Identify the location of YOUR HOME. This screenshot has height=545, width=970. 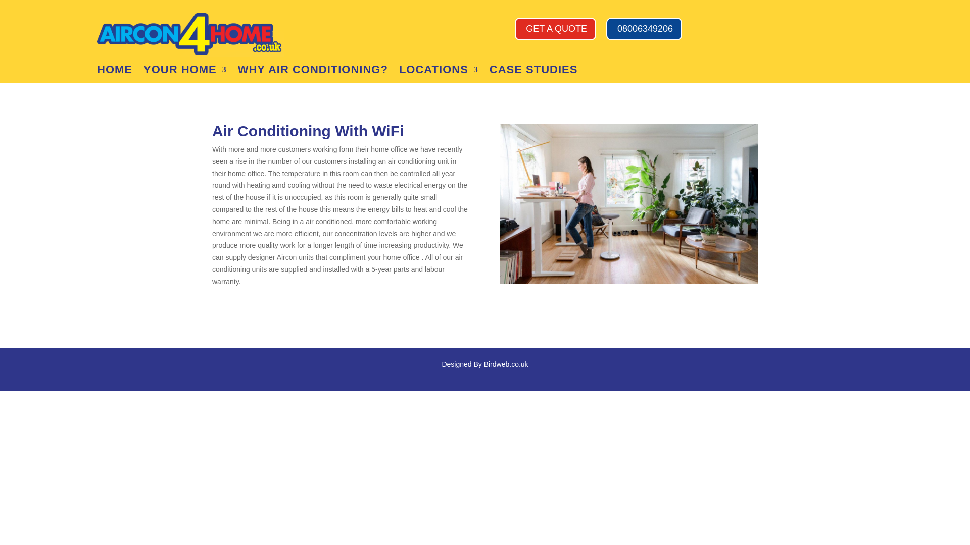
(185, 72).